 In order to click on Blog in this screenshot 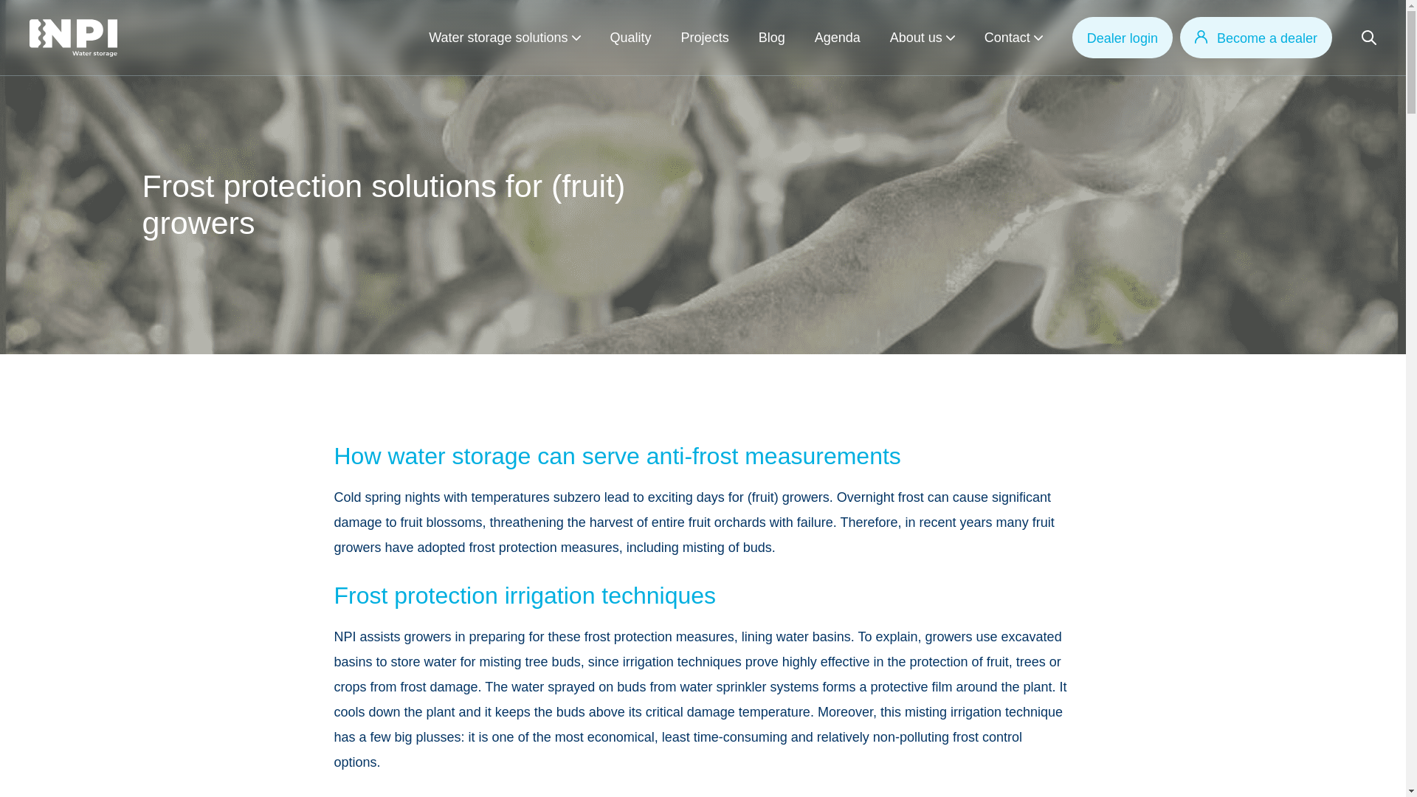, I will do `click(771, 37)`.